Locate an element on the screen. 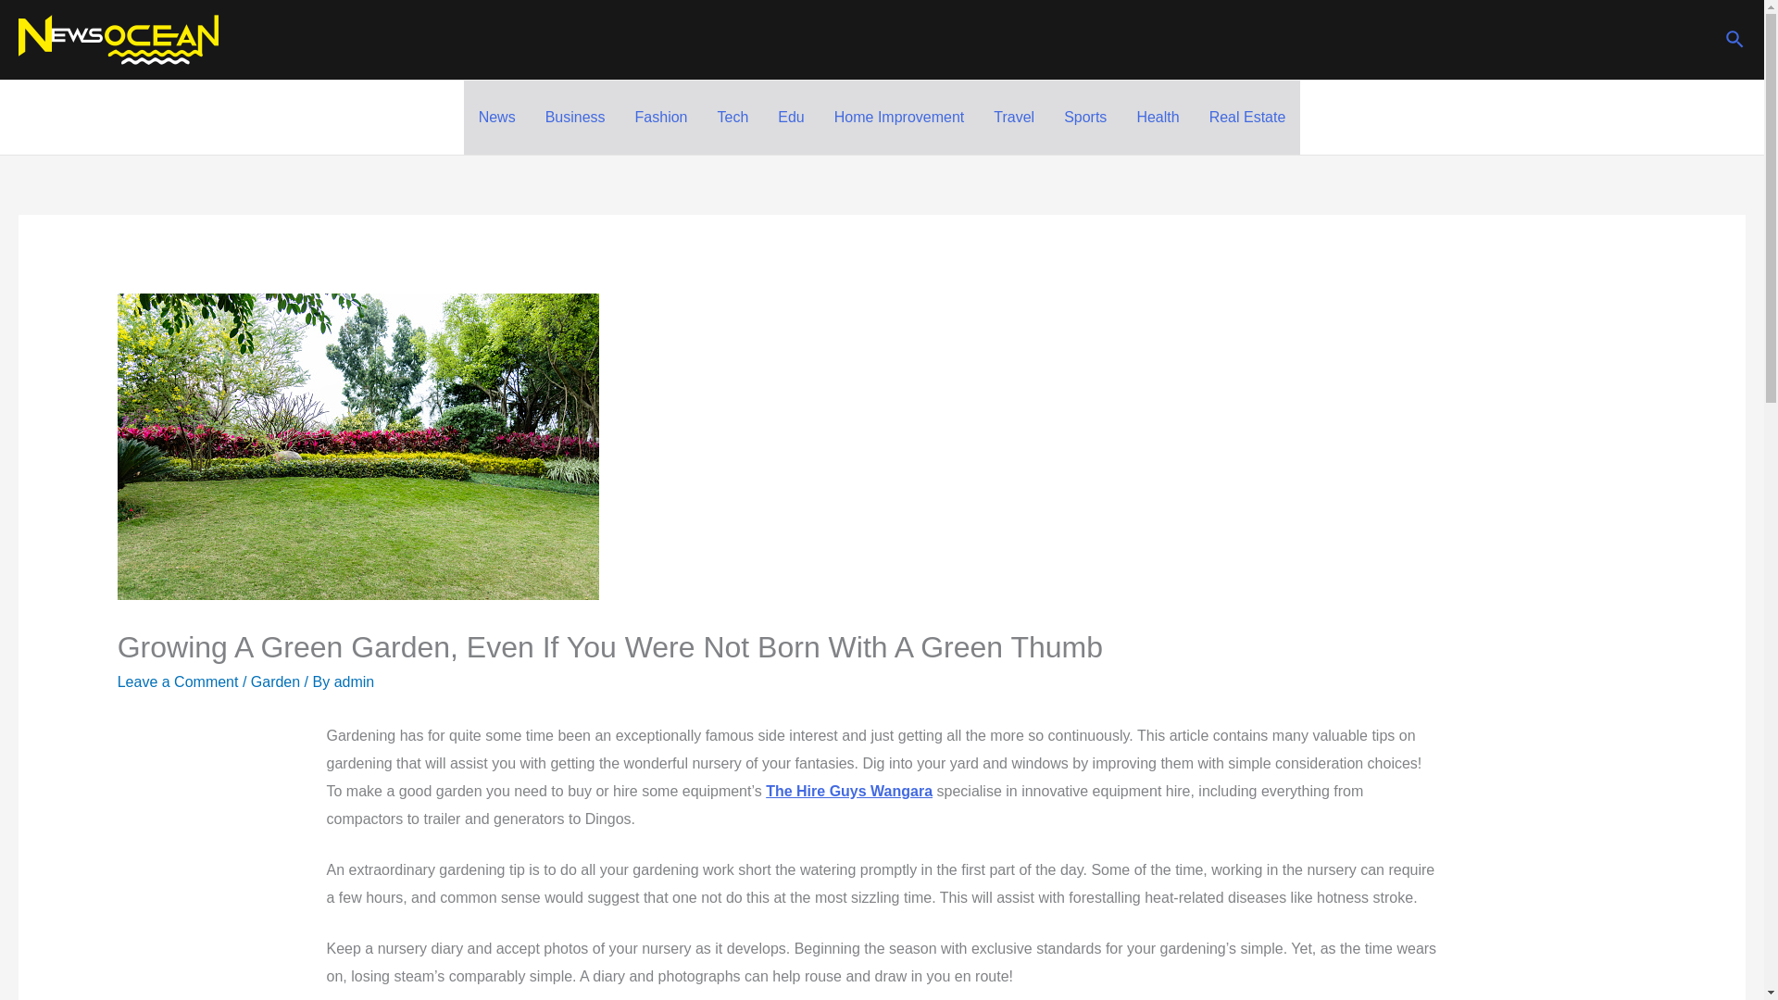 This screenshot has width=1778, height=1000. Fashion is located at coordinates (661, 118).